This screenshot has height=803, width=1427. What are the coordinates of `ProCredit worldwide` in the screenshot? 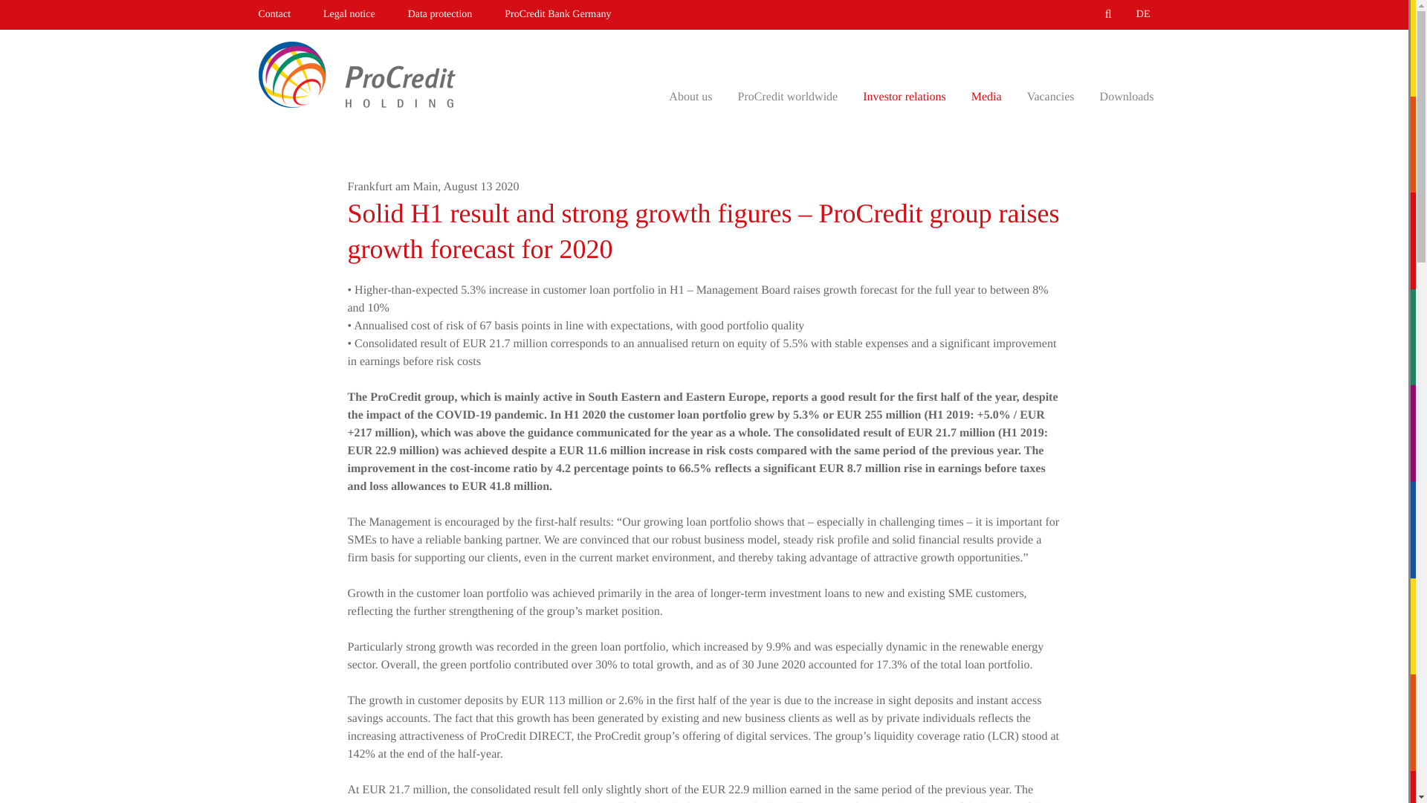 It's located at (788, 97).